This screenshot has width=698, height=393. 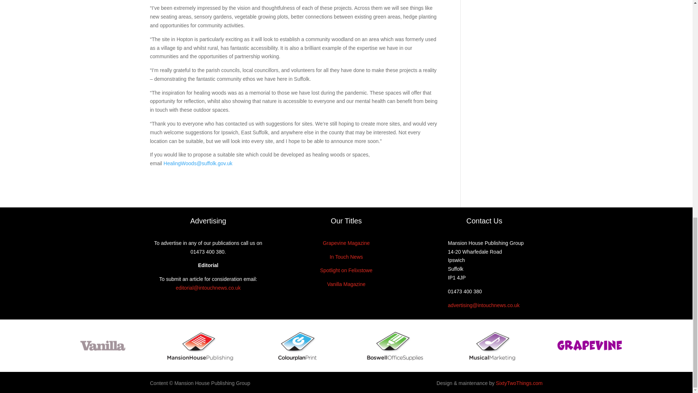 I want to click on Vanilla Magazine, so click(x=346, y=284).